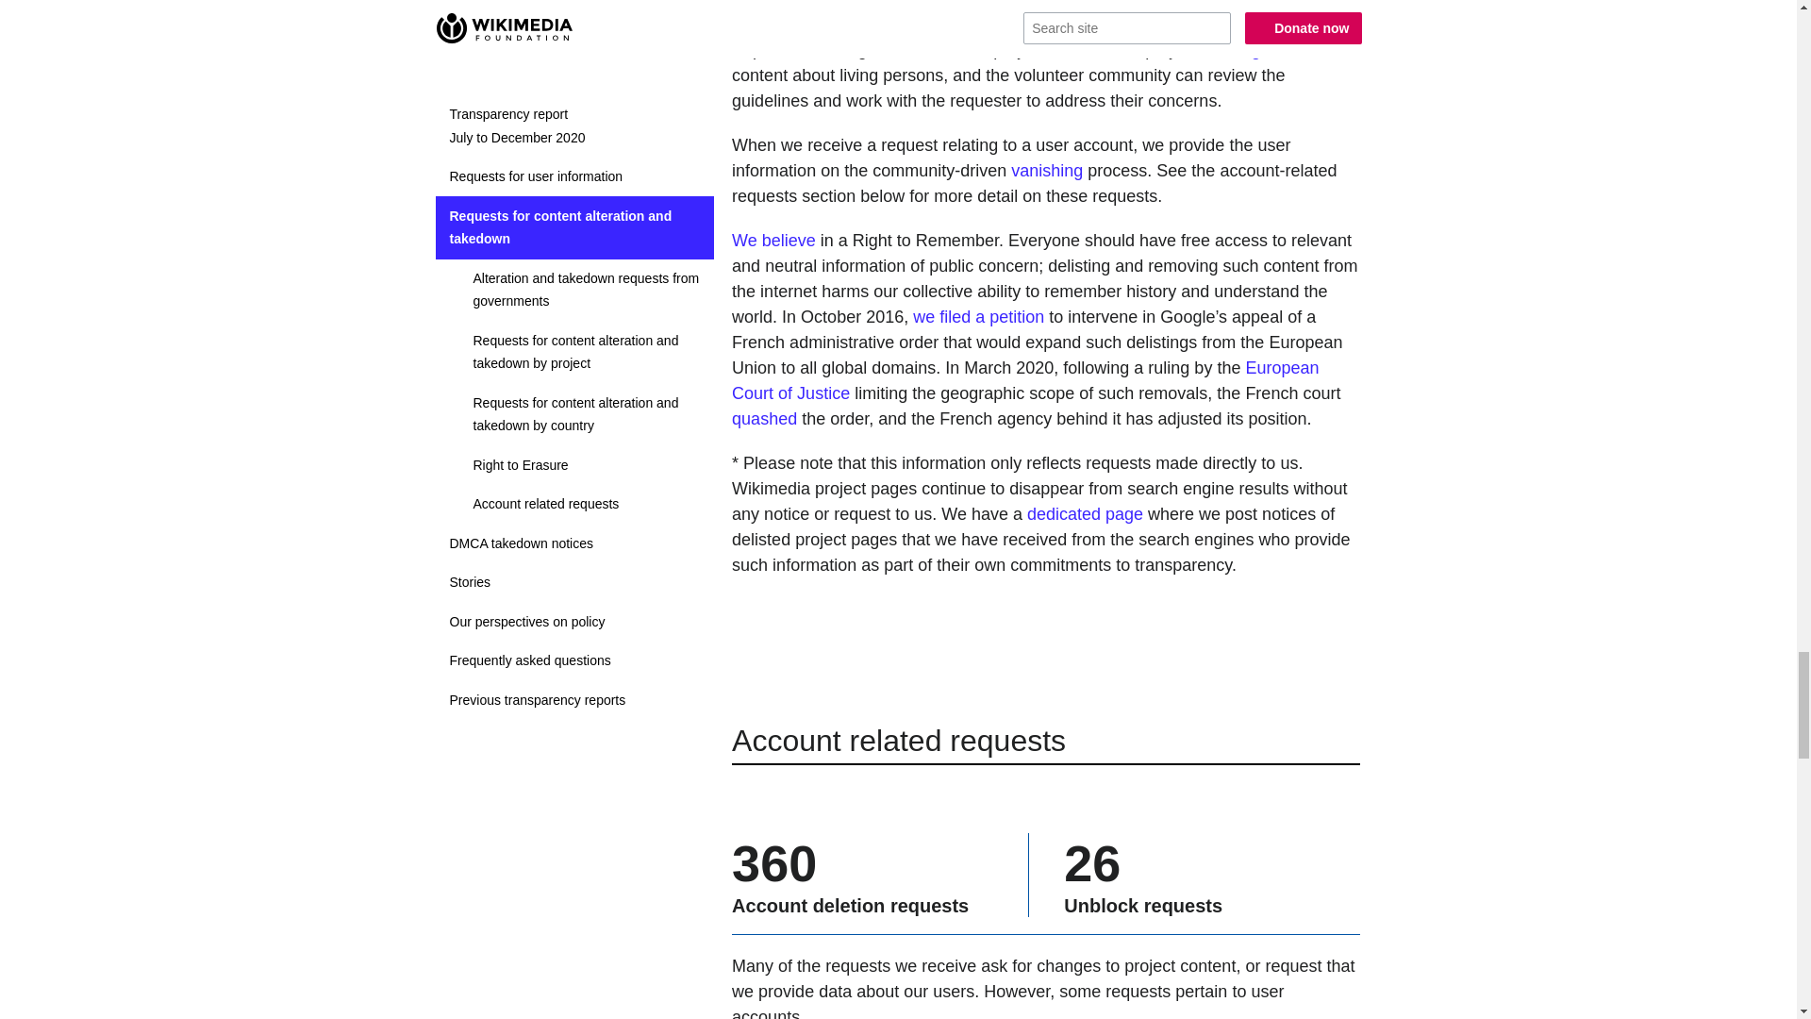 The width and height of the screenshot is (1811, 1019). Describe the element at coordinates (978, 317) in the screenshot. I see `we filed a petition` at that location.